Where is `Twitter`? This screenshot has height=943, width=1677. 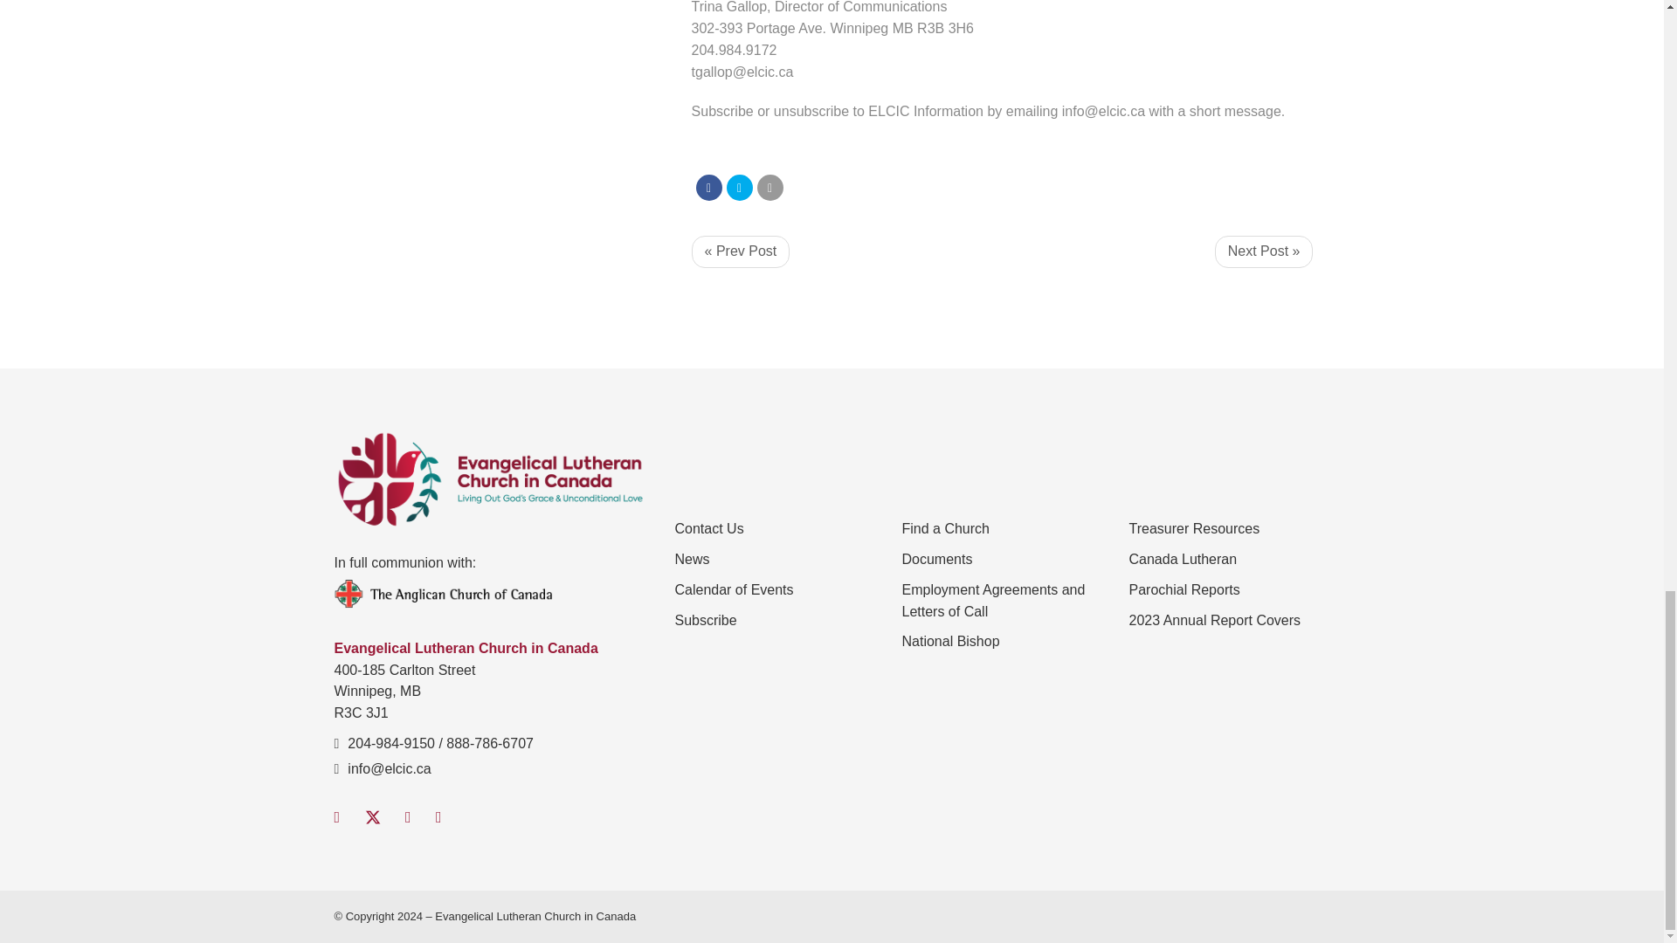 Twitter is located at coordinates (372, 817).